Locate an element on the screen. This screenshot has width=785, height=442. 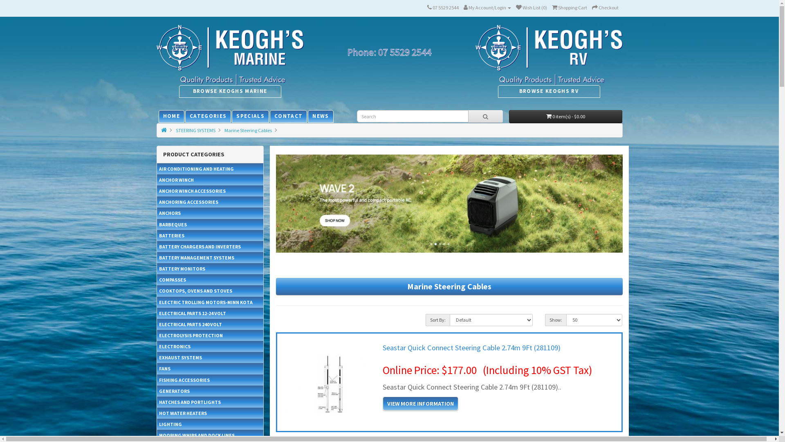
EXHAUST SYSTEMS is located at coordinates (210, 358).